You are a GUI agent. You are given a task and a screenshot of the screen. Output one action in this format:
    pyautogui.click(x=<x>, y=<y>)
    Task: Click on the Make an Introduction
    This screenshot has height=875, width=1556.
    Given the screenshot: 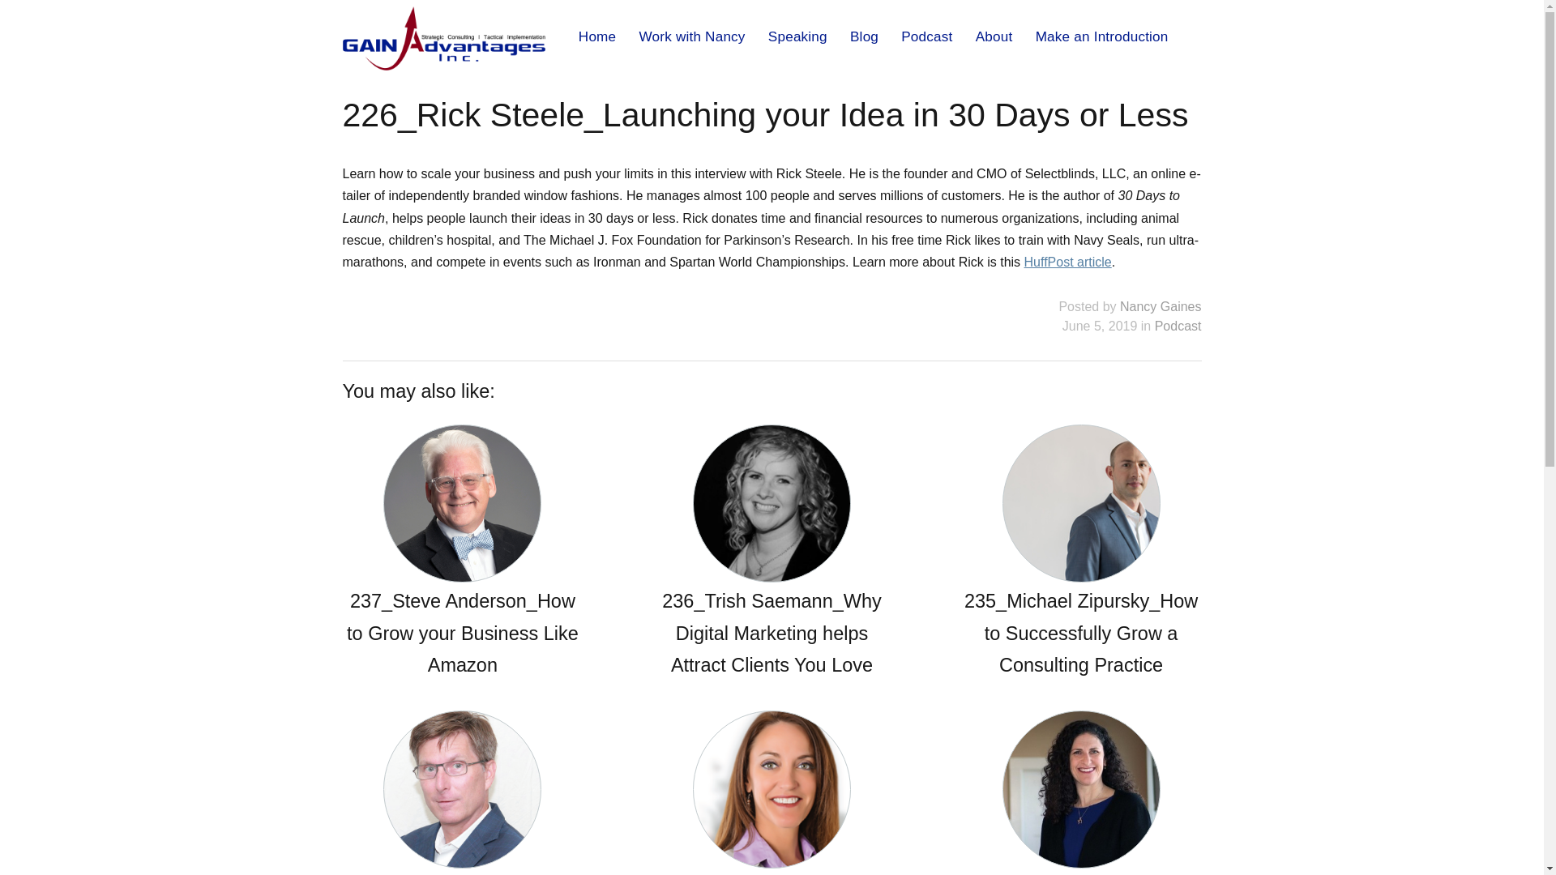 What is the action you would take?
    pyautogui.click(x=1102, y=36)
    